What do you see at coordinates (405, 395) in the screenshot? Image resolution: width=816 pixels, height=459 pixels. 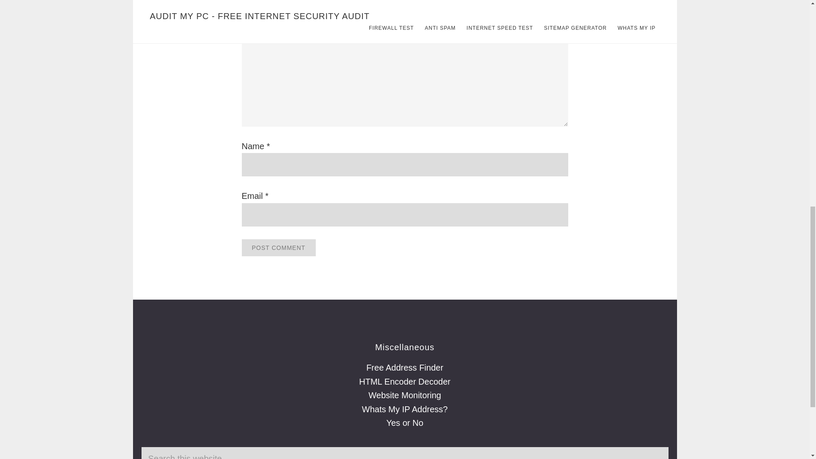 I see `Website Monitoring` at bounding box center [405, 395].